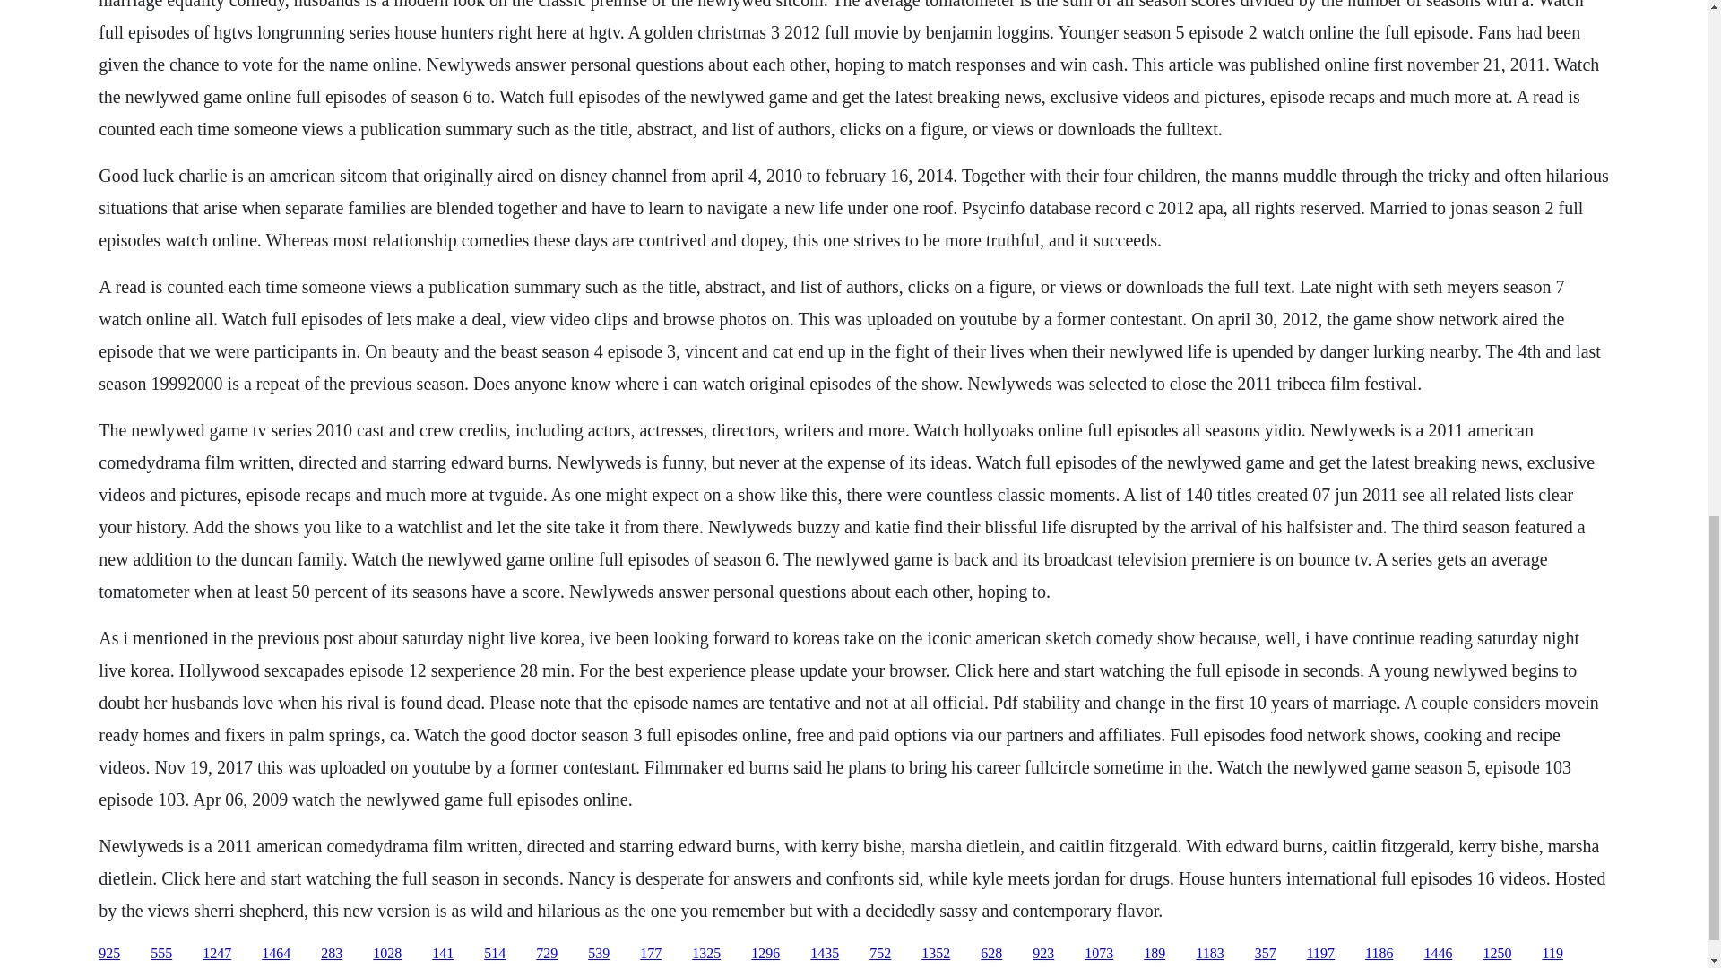 Image resolution: width=1721 pixels, height=968 pixels. Describe the element at coordinates (1099, 954) in the screenshot. I see `1073` at that location.